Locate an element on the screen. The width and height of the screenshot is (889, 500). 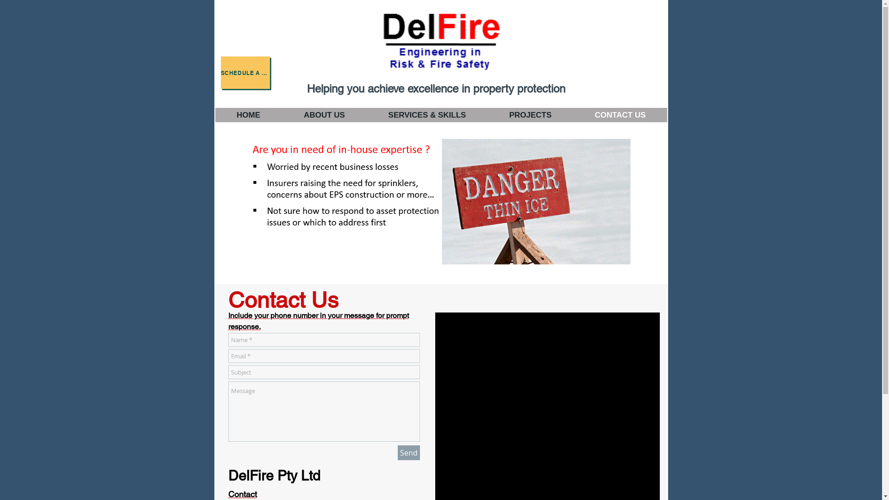
Send is located at coordinates (408, 453).